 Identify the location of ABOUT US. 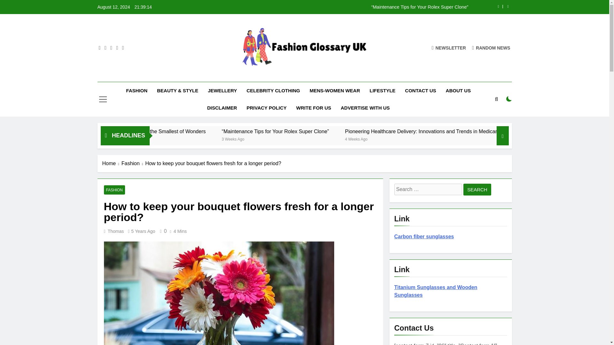
(458, 91).